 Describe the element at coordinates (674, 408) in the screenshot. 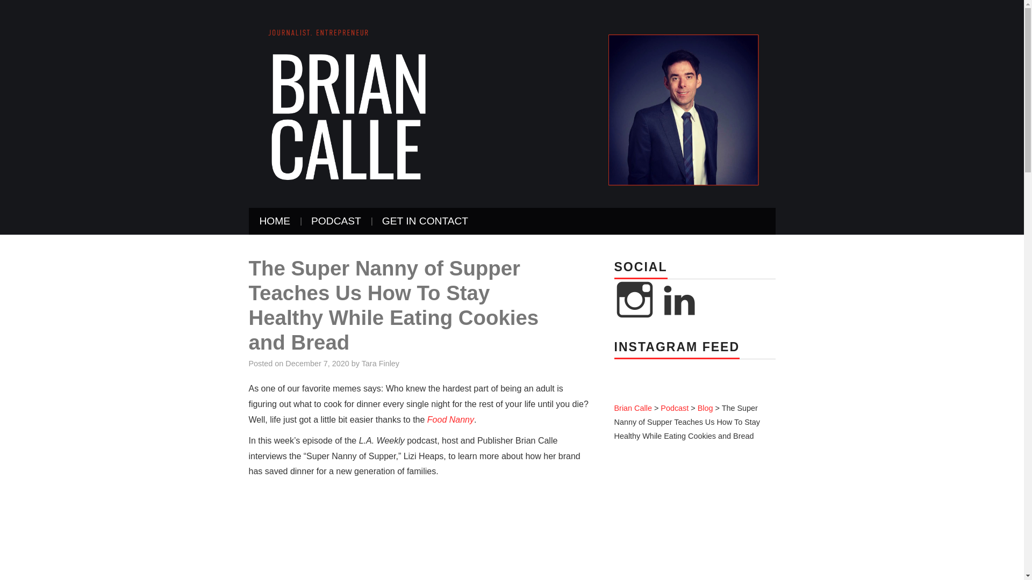

I see `Podcast` at that location.